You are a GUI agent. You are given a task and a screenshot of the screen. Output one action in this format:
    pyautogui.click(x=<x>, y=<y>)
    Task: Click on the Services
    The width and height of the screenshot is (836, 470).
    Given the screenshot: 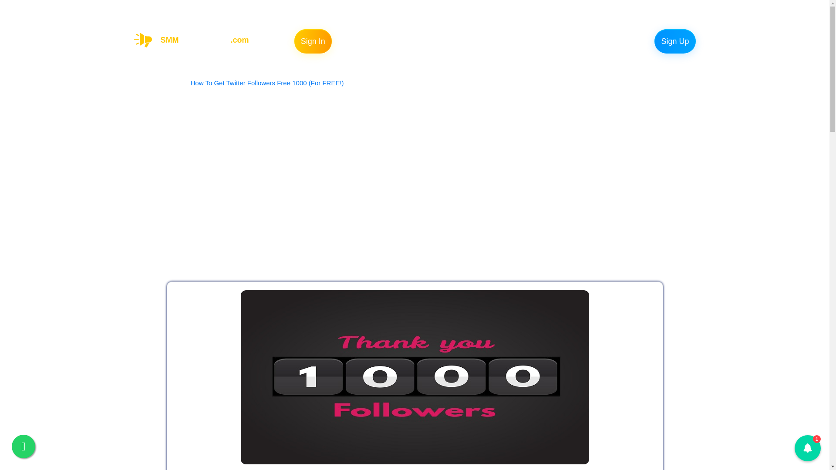 What is the action you would take?
    pyautogui.click(x=313, y=41)
    